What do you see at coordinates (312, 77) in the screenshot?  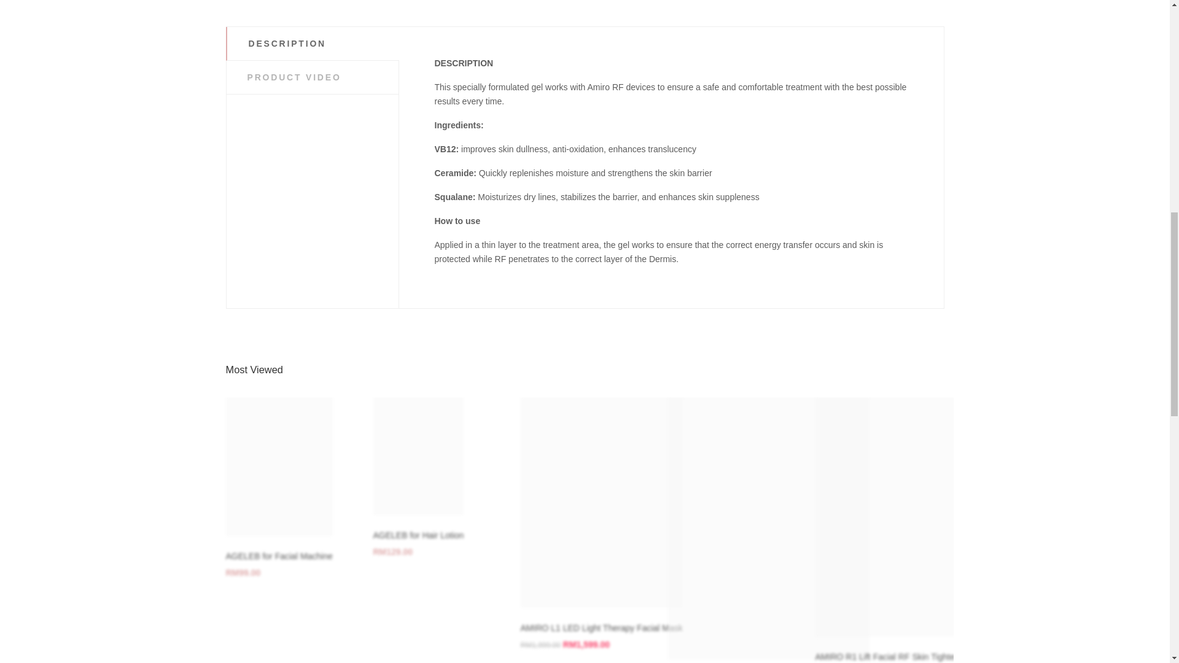 I see `PRODUCT VIDEO` at bounding box center [312, 77].